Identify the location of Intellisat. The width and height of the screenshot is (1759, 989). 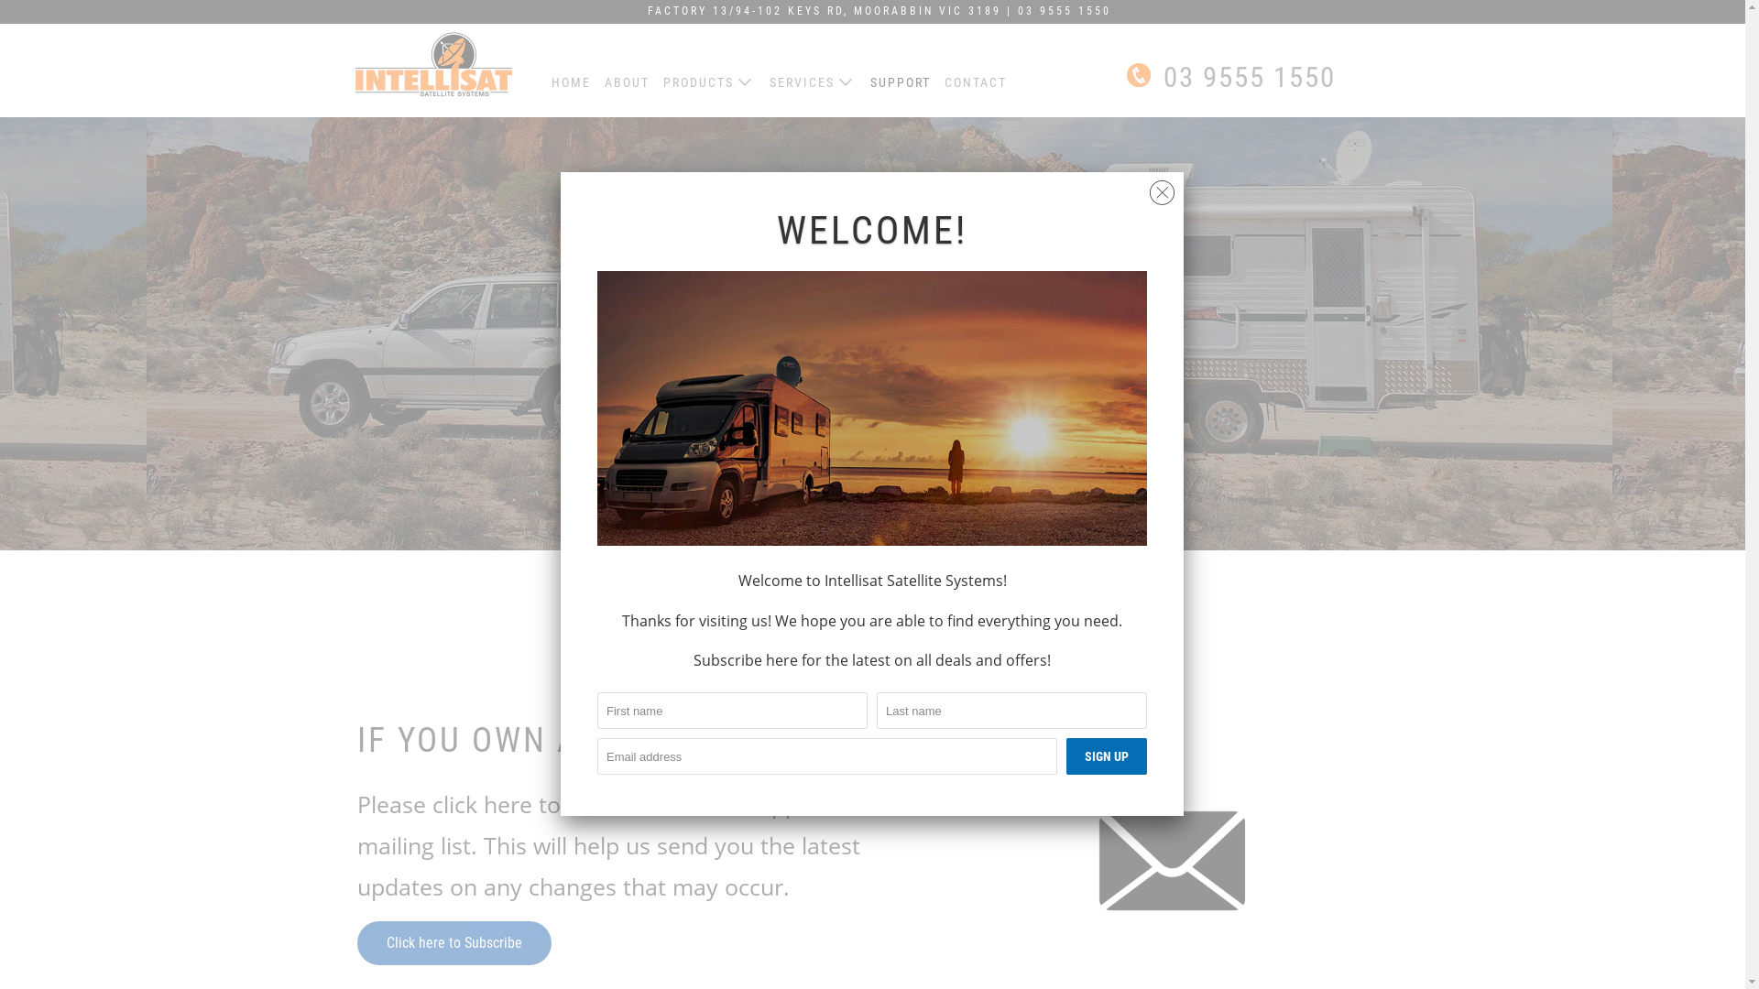
(432, 70).